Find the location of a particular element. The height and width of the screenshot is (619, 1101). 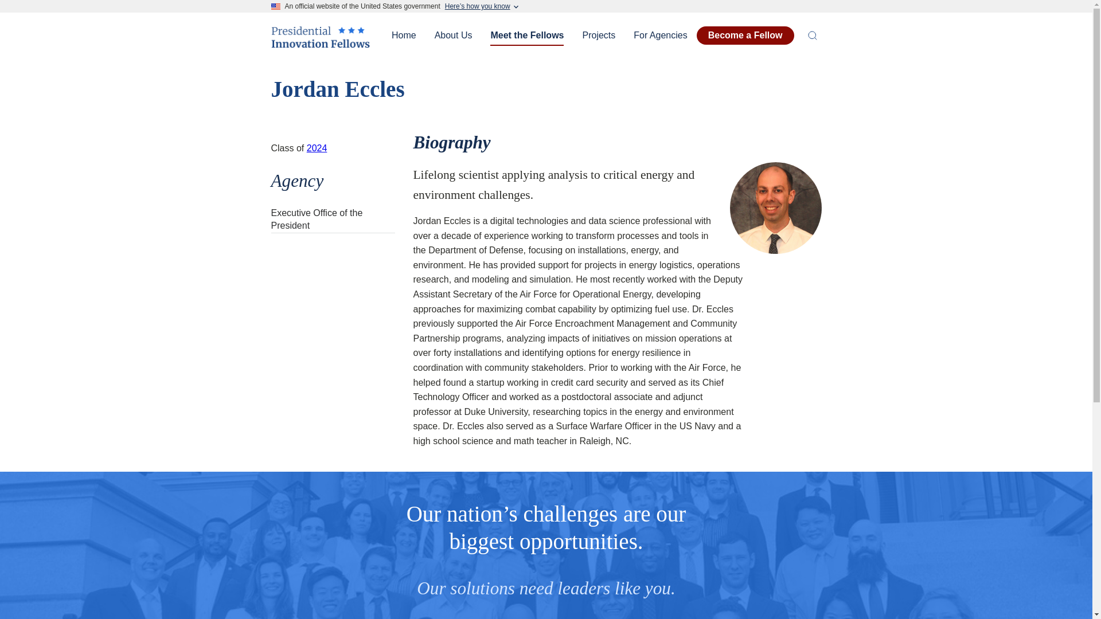

Home is located at coordinates (404, 36).